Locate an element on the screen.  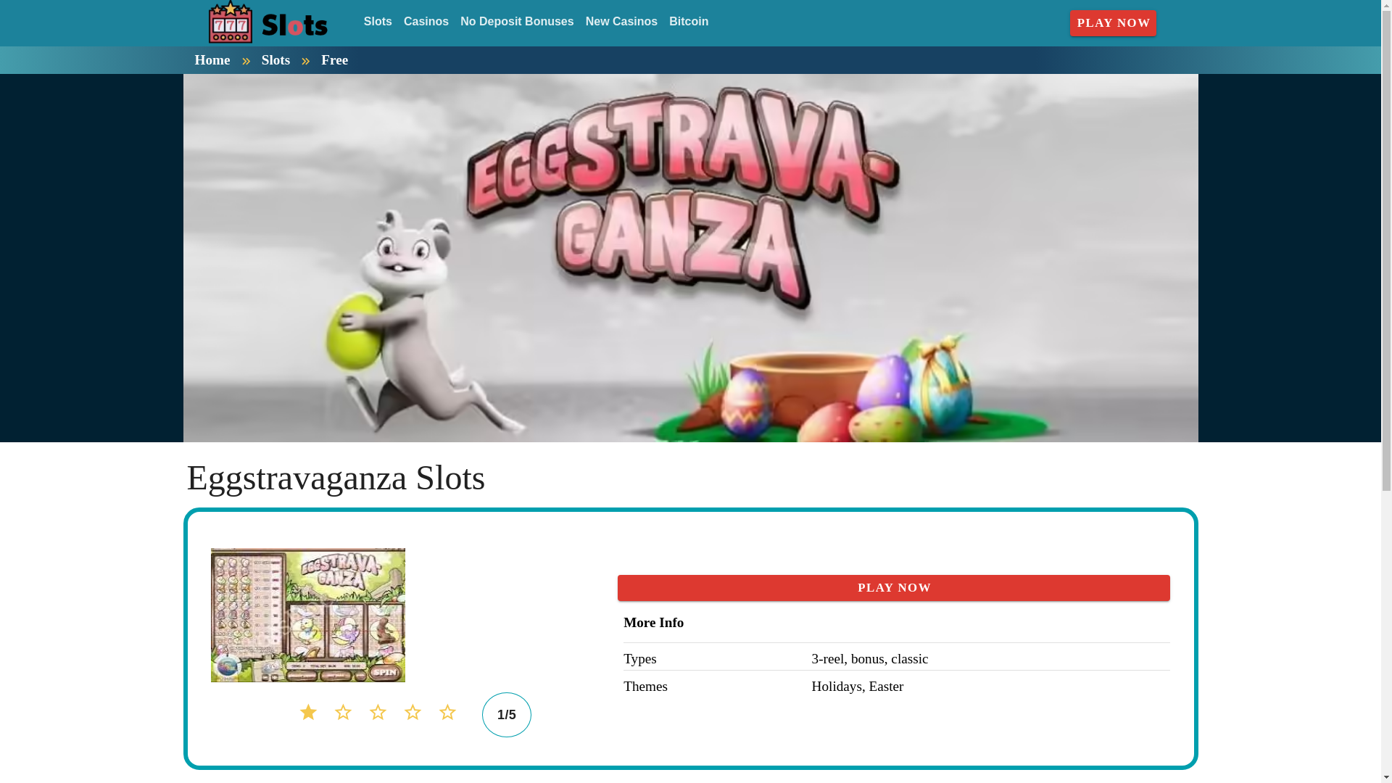
Slots is located at coordinates (378, 22).